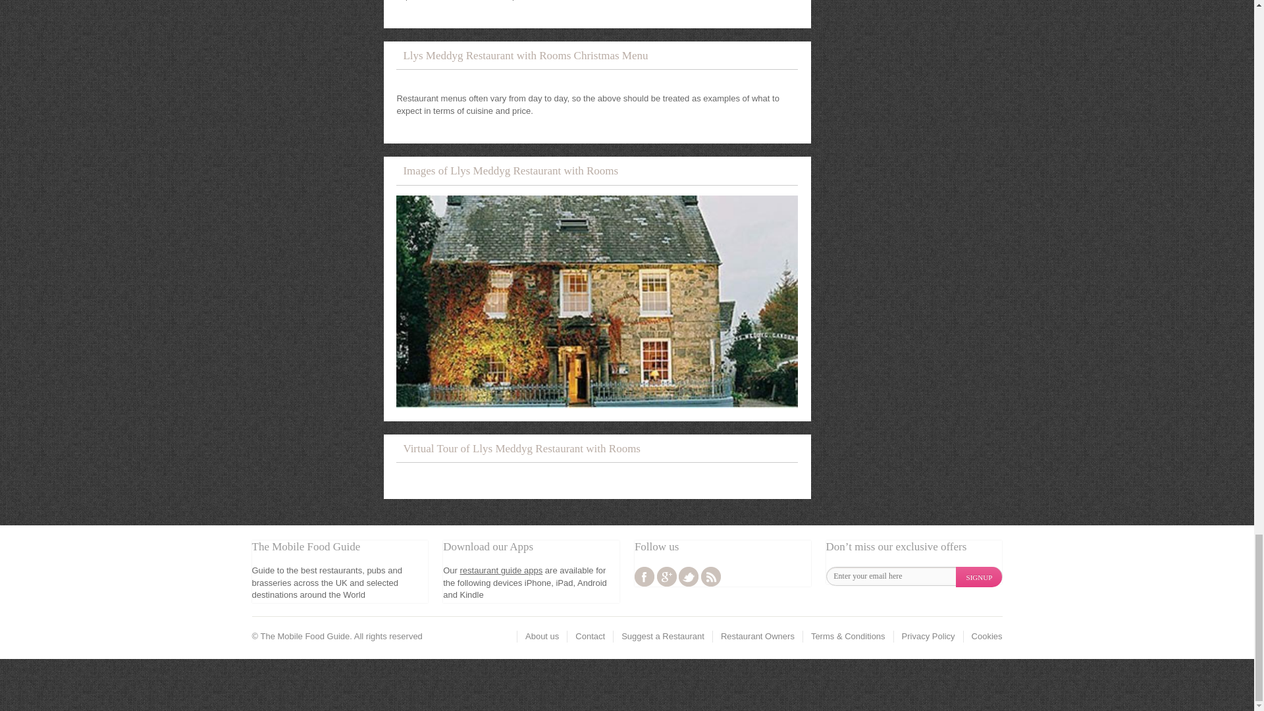 The image size is (1264, 711). I want to click on Signup, so click(978, 577).